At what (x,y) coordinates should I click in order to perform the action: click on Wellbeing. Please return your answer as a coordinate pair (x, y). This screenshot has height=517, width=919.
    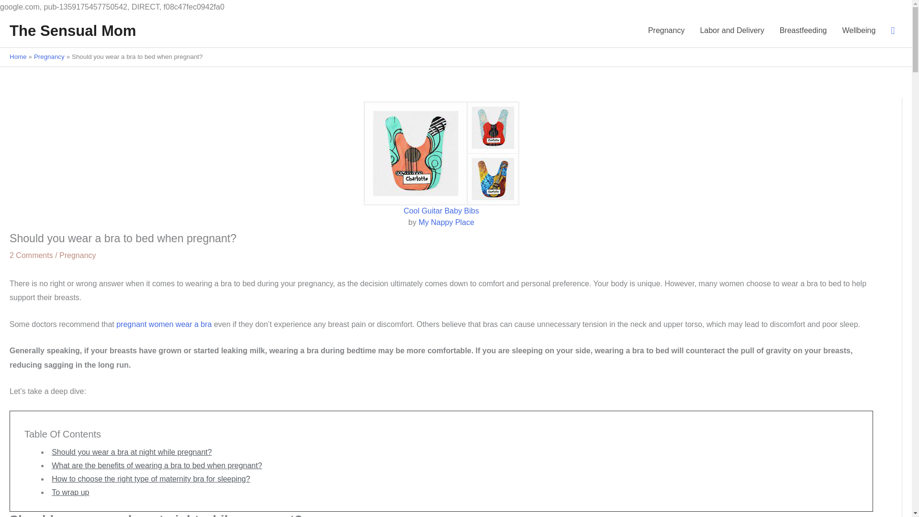
    Looking at the image, I should click on (859, 31).